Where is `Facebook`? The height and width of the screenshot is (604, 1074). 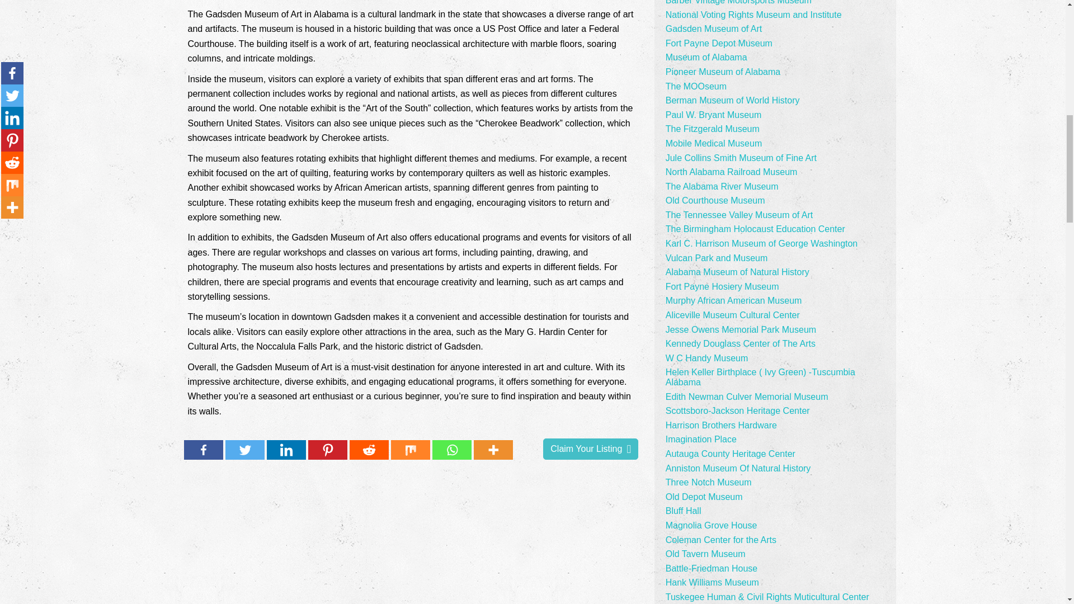
Facebook is located at coordinates (204, 450).